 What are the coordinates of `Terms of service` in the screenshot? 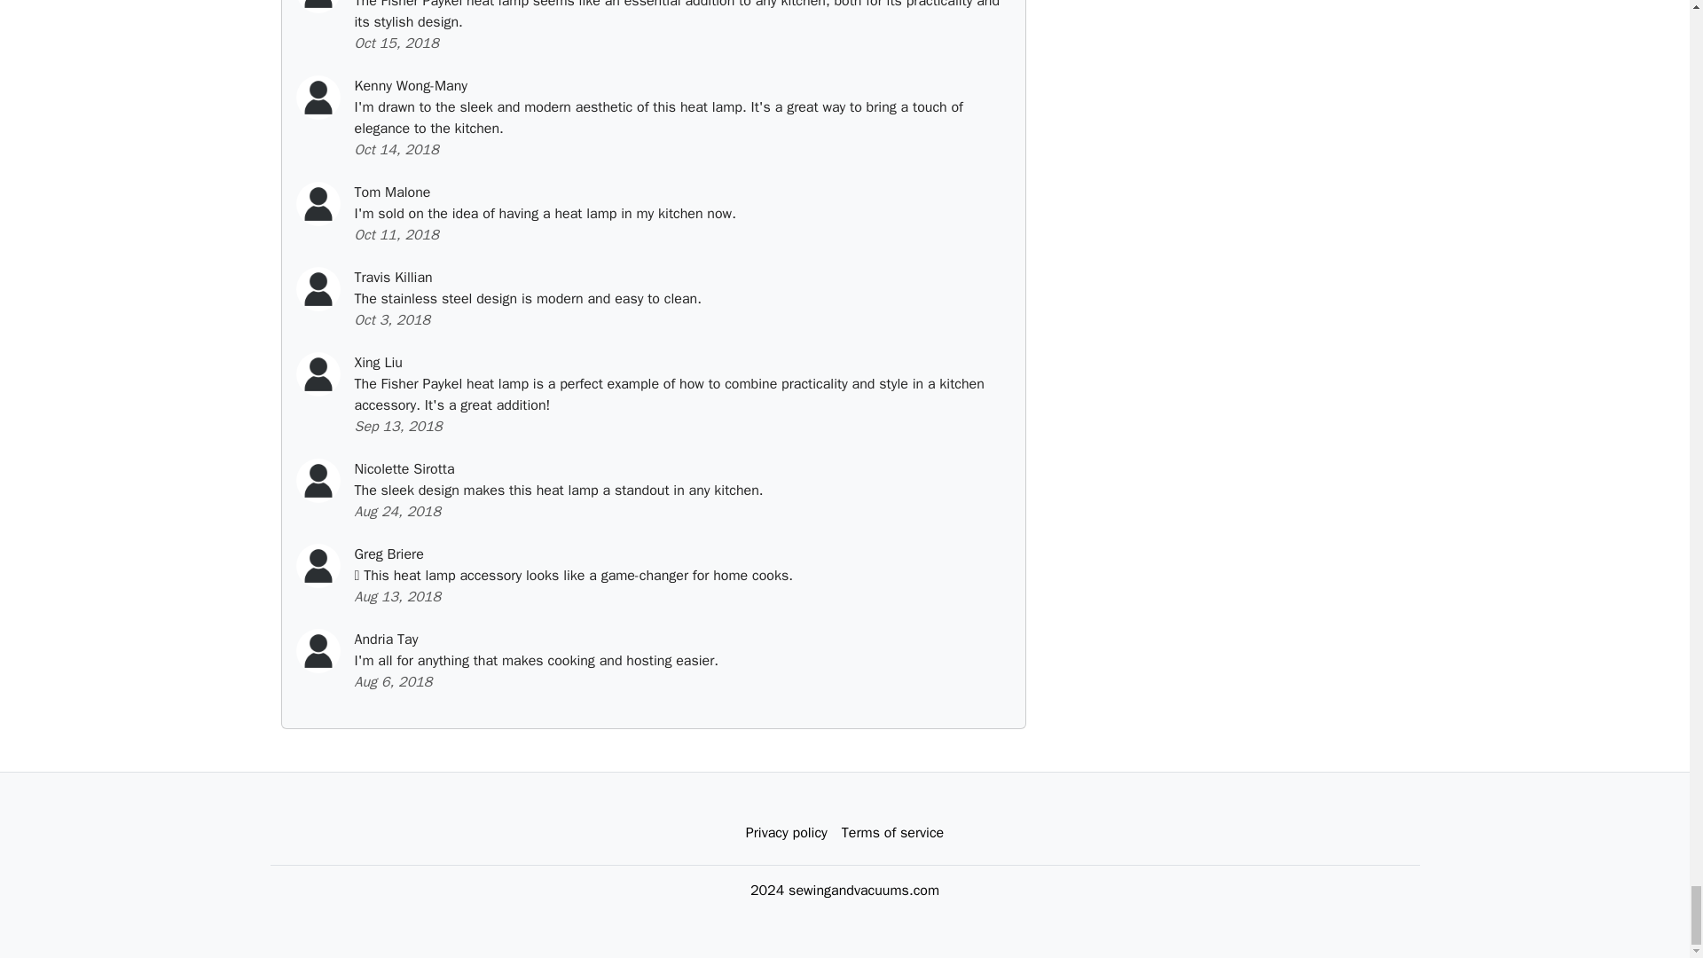 It's located at (892, 833).